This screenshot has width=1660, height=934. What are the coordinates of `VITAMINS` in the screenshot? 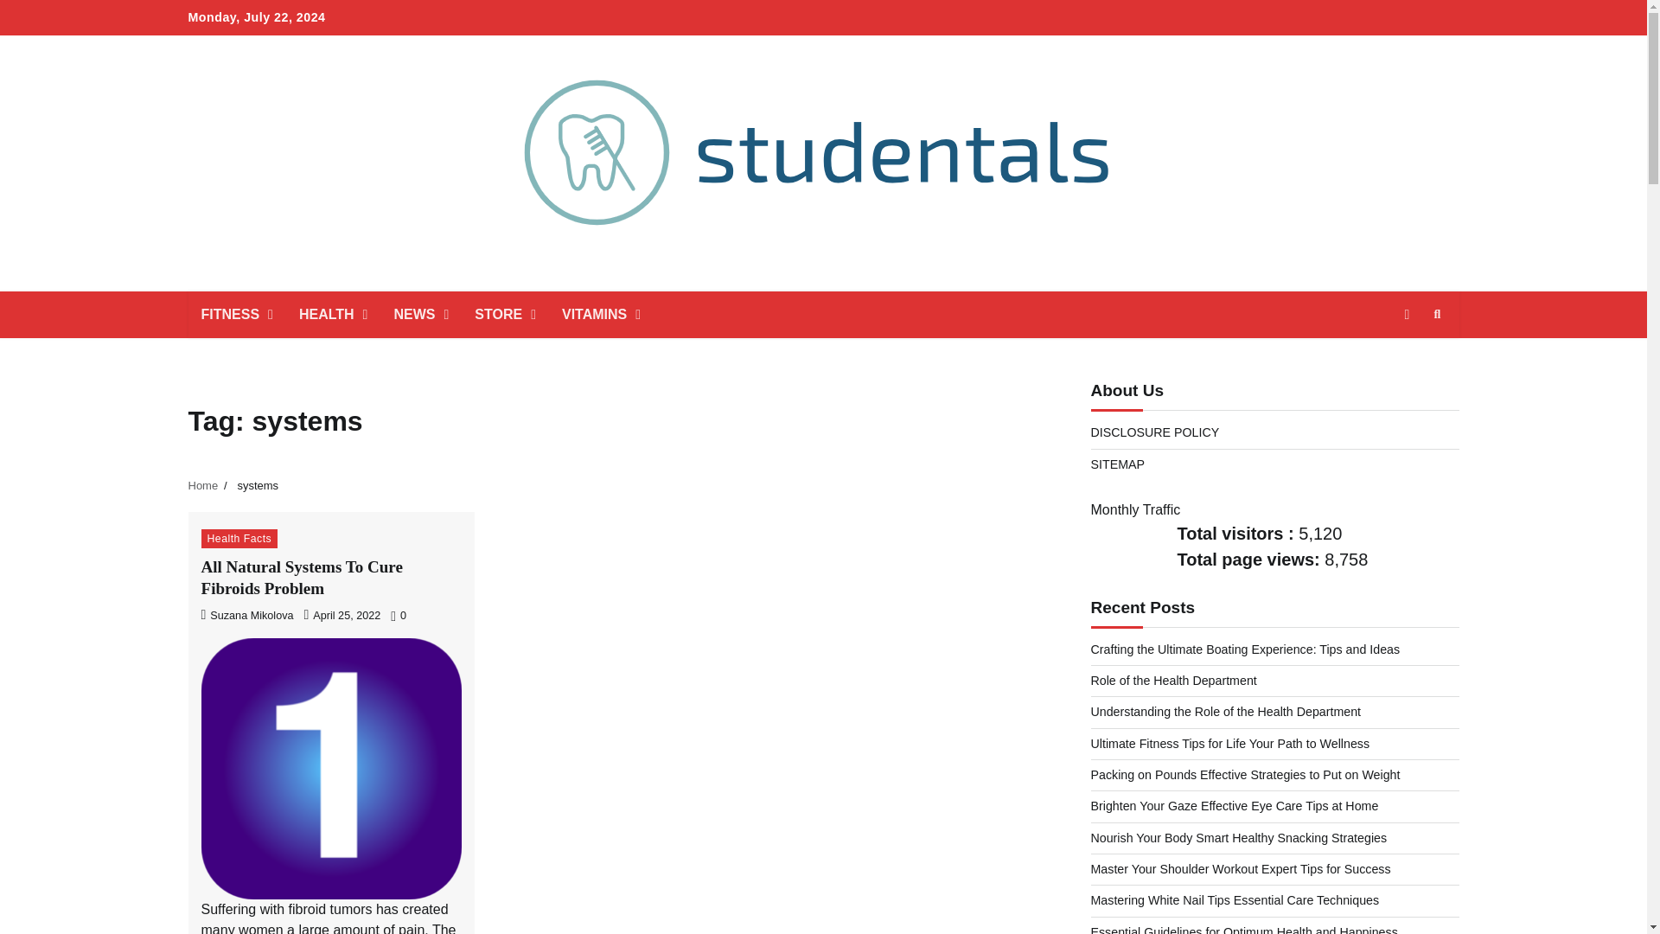 It's located at (602, 314).